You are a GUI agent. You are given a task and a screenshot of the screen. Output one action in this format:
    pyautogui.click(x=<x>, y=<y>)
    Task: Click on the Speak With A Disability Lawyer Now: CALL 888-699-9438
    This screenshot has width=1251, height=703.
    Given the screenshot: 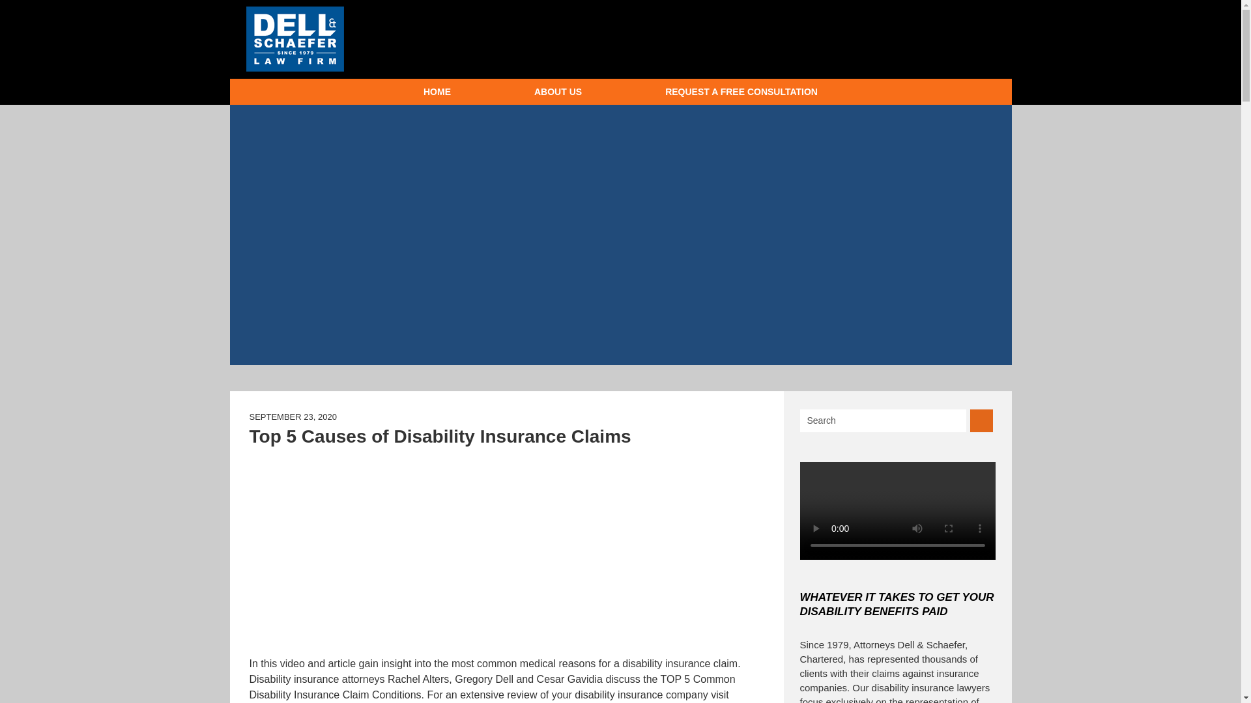 What is the action you would take?
    pyautogui.click(x=850, y=38)
    